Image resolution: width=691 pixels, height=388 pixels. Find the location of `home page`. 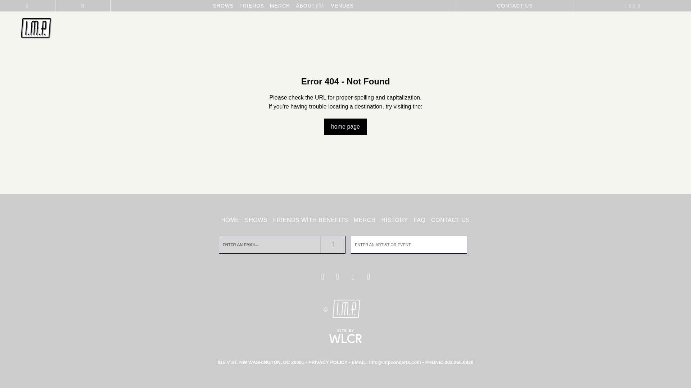

home page is located at coordinates (345, 126).